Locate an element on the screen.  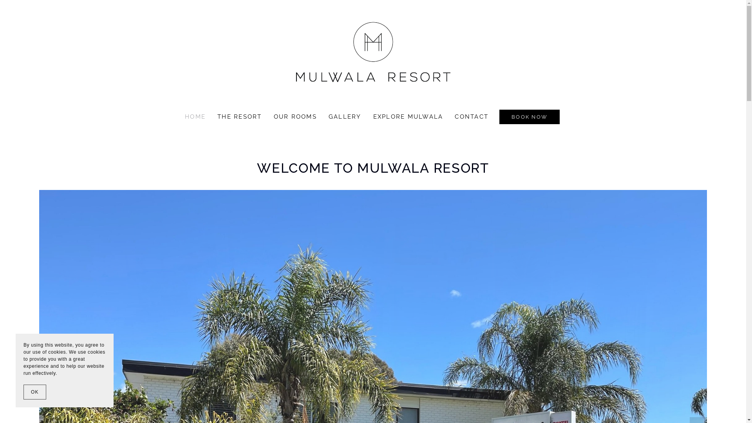
CONTACT is located at coordinates (472, 117).